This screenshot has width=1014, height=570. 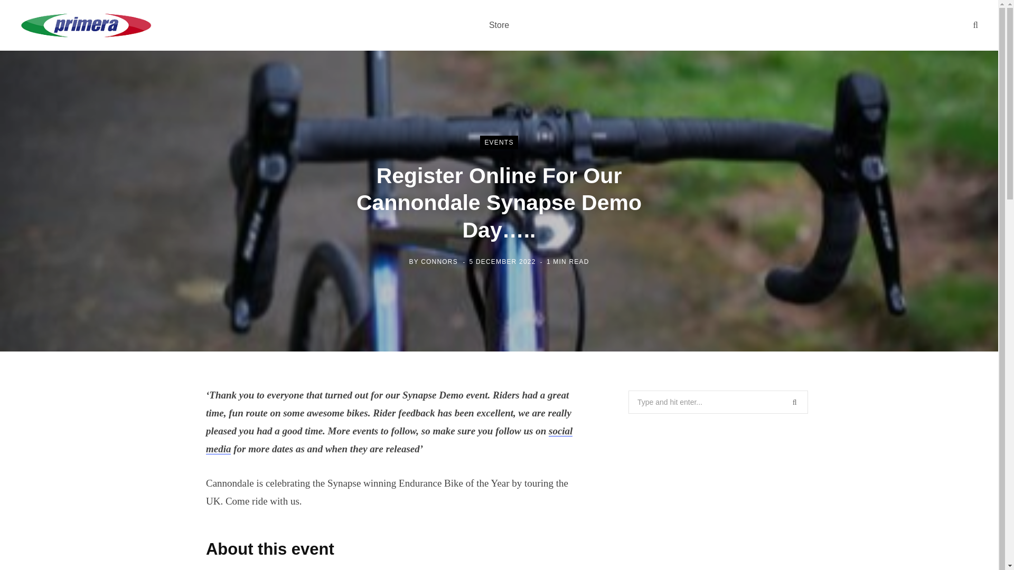 What do you see at coordinates (86, 25) in the screenshot?
I see `Primera Sports Blog` at bounding box center [86, 25].